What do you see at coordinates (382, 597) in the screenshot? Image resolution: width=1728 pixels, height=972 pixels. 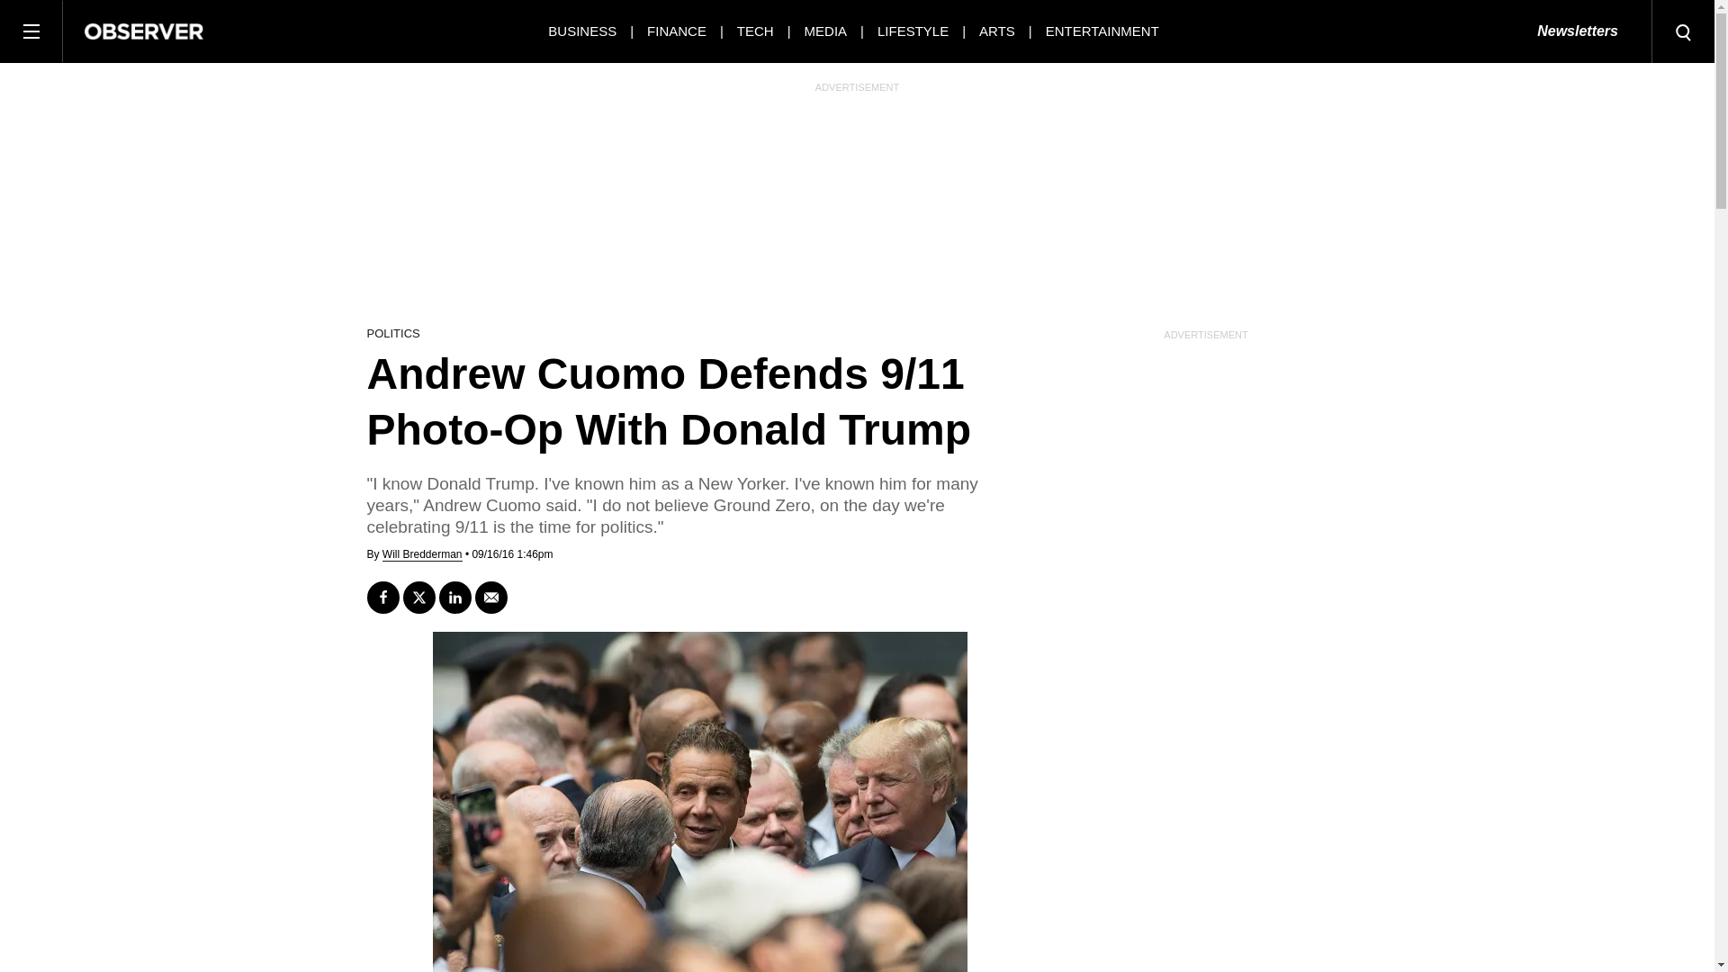 I see `Share on Facebook` at bounding box center [382, 597].